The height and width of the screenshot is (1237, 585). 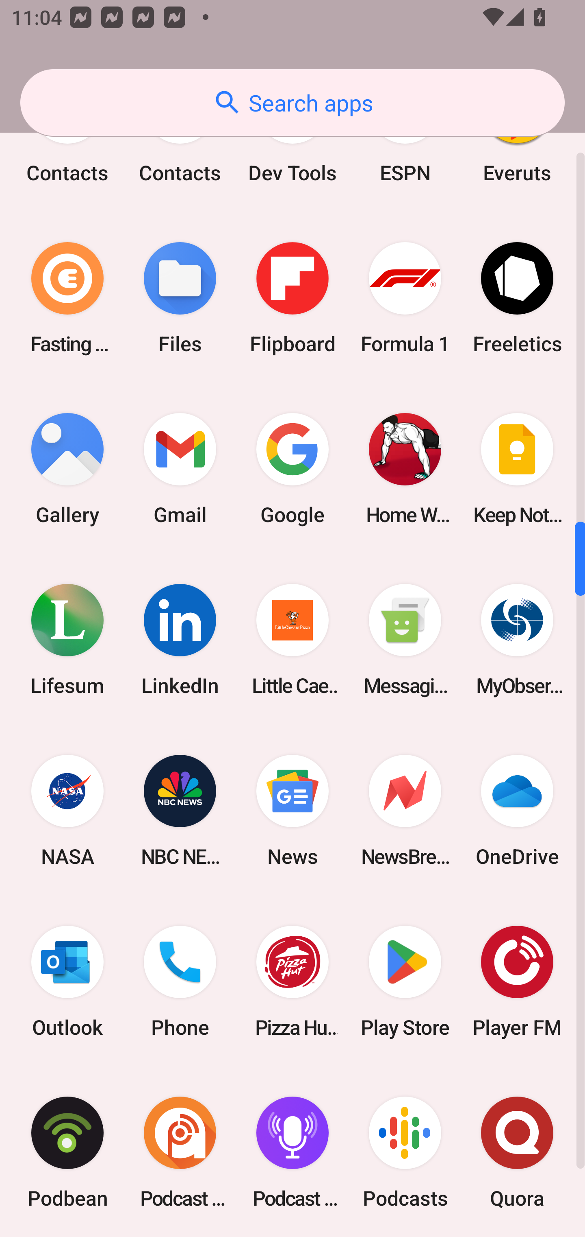 What do you see at coordinates (292, 103) in the screenshot?
I see `  Search apps` at bounding box center [292, 103].